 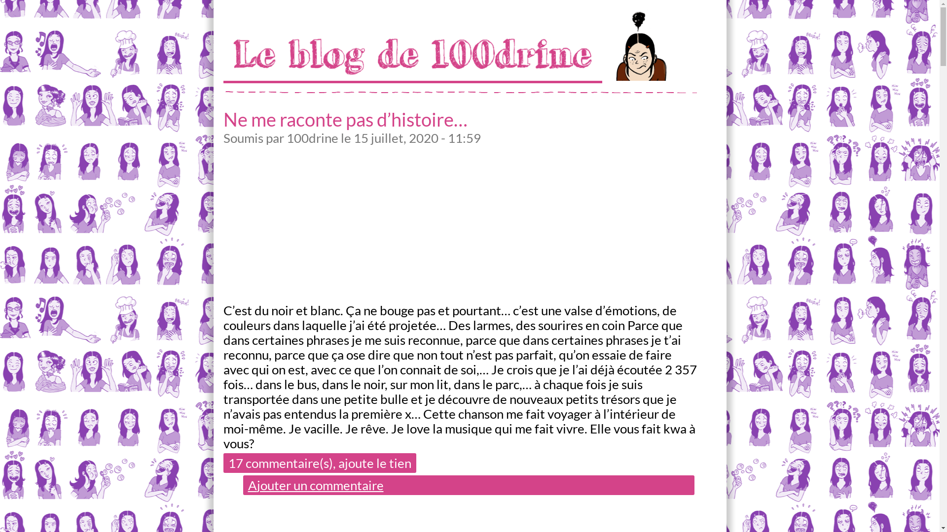 I want to click on 17 commentaire(s), ajoute le tien, so click(x=320, y=463).